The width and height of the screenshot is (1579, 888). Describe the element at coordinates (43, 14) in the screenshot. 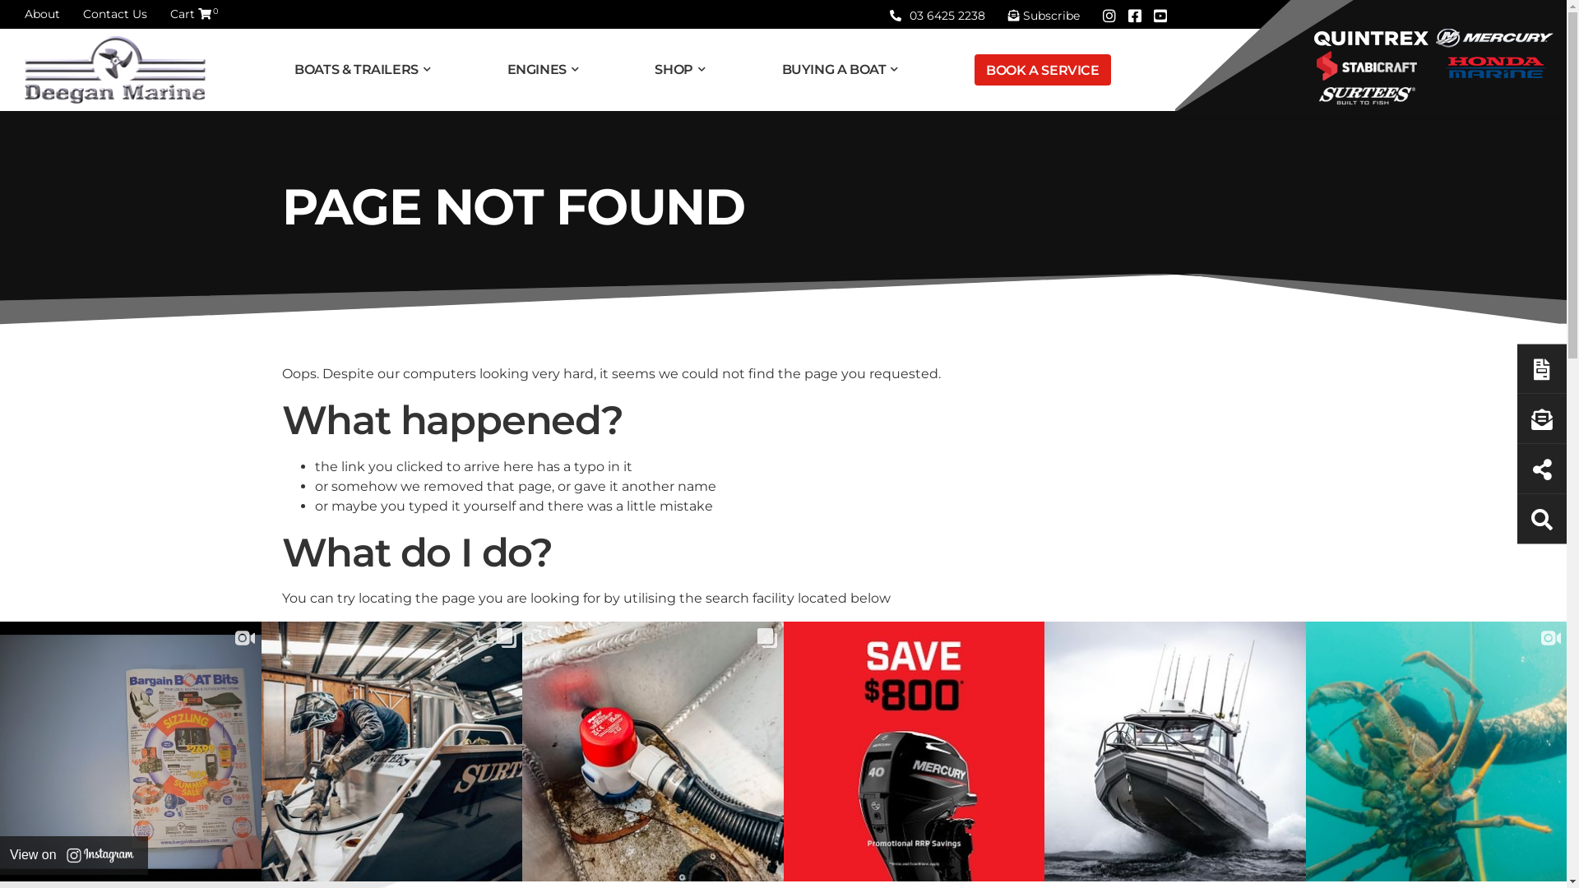

I see `About` at that location.